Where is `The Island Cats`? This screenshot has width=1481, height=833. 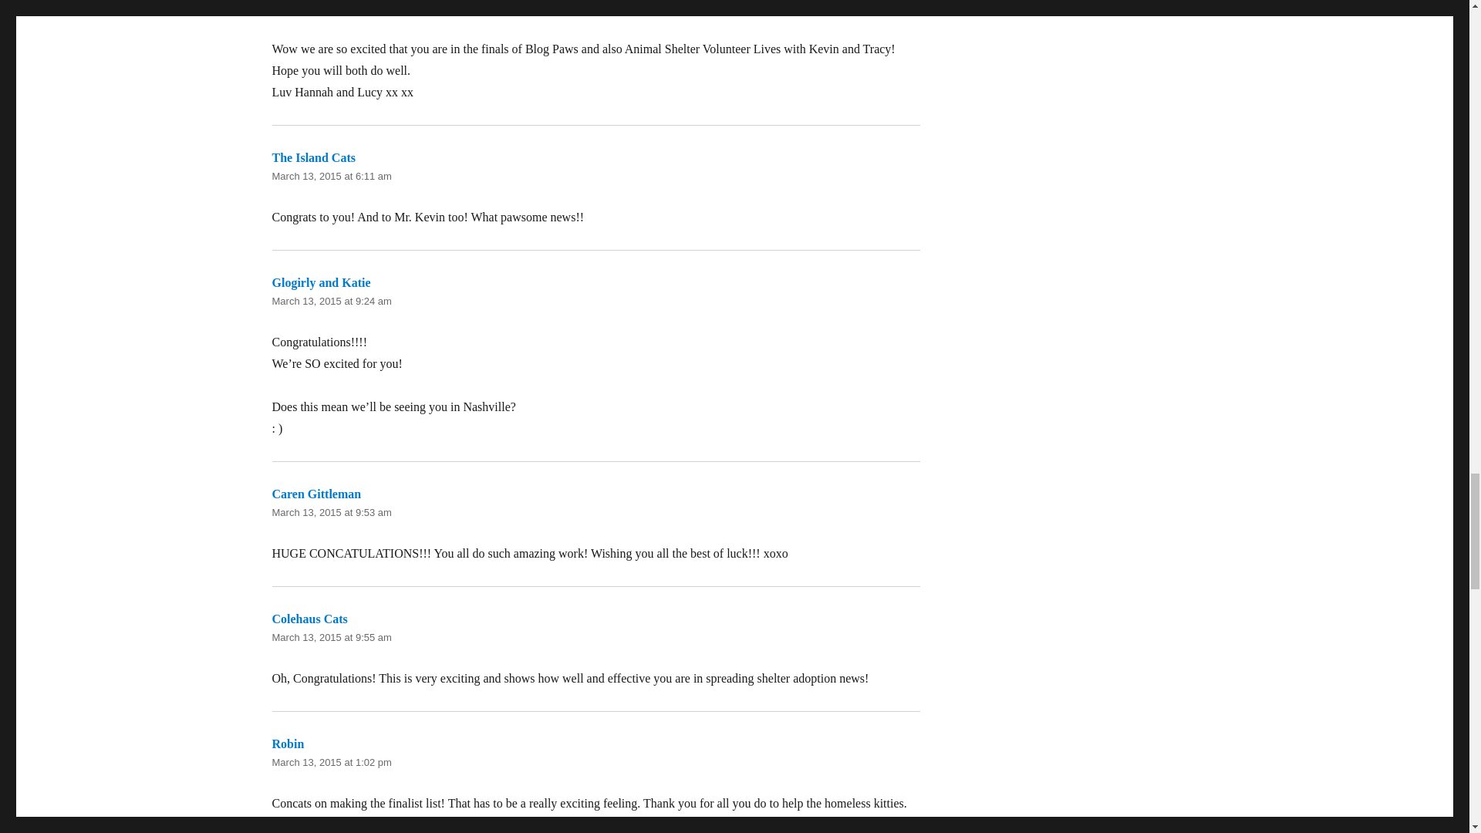
The Island Cats is located at coordinates (313, 157).